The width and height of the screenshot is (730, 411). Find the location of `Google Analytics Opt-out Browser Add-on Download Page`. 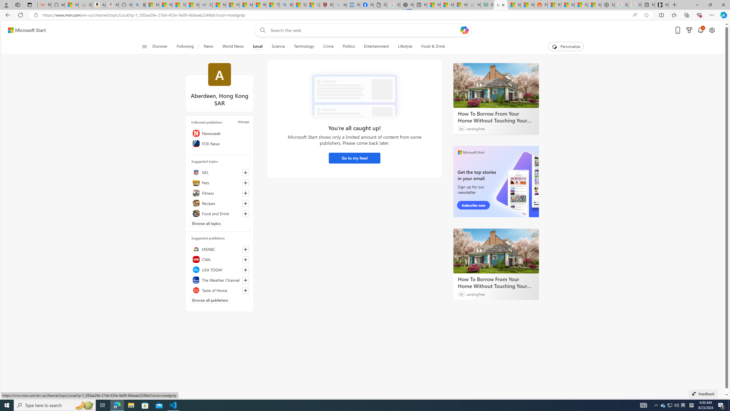

Google Analytics Opt-out Browser Add-on Download Page is located at coordinates (380, 5).